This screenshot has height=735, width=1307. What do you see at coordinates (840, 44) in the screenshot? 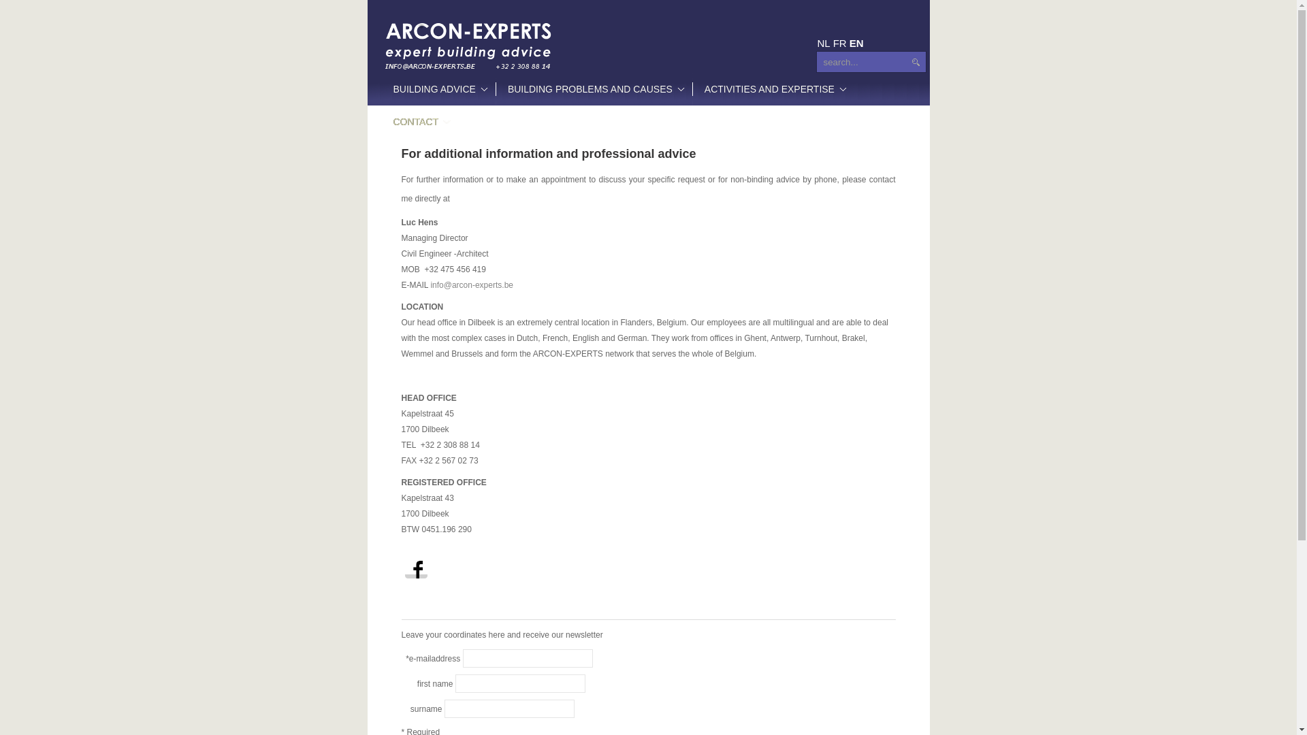
I see `FR` at bounding box center [840, 44].